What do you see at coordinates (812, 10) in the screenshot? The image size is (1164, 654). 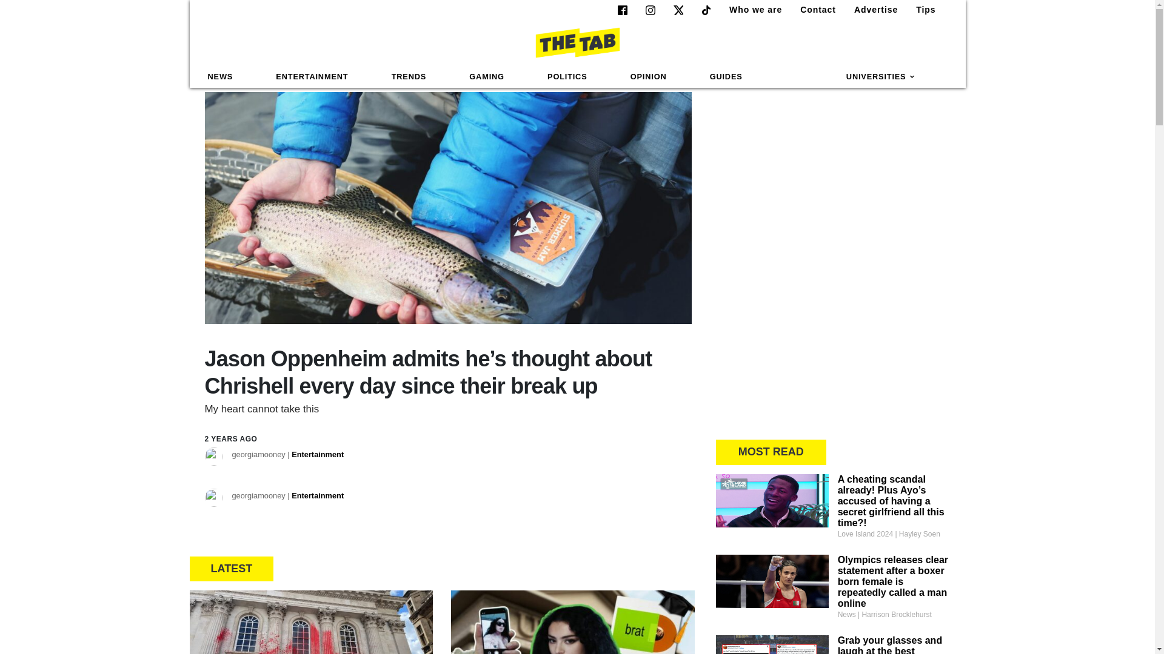 I see `Contact` at bounding box center [812, 10].